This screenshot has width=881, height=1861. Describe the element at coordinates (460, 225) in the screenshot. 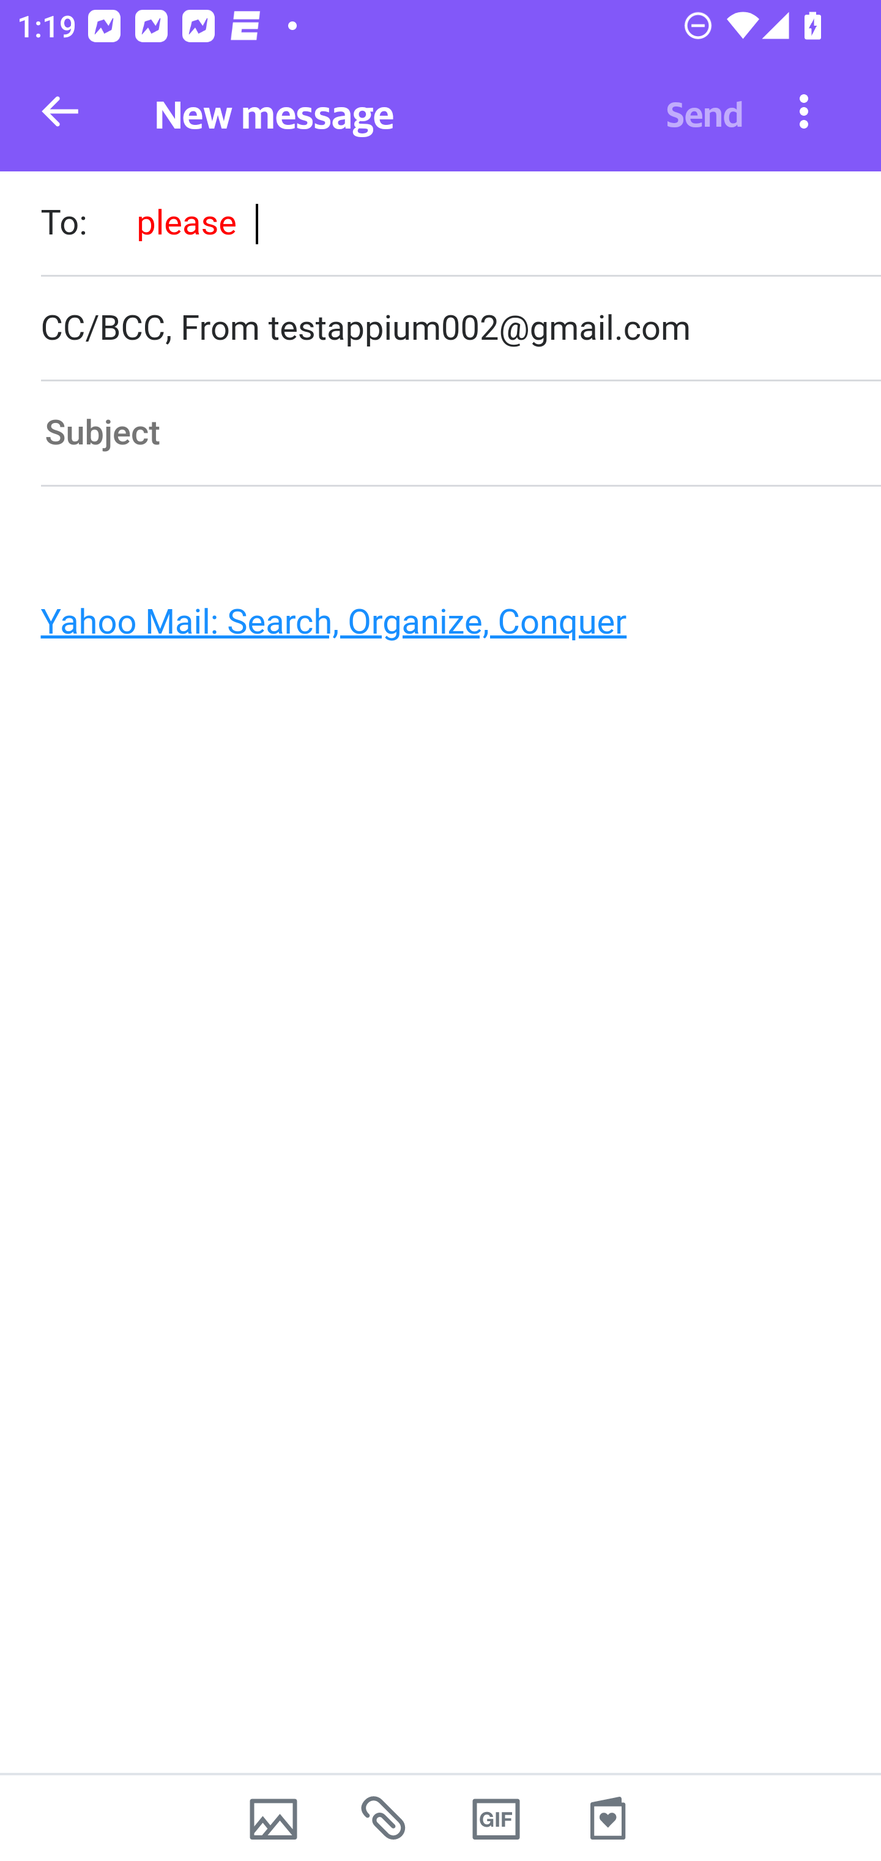

I see `To: please` at that location.